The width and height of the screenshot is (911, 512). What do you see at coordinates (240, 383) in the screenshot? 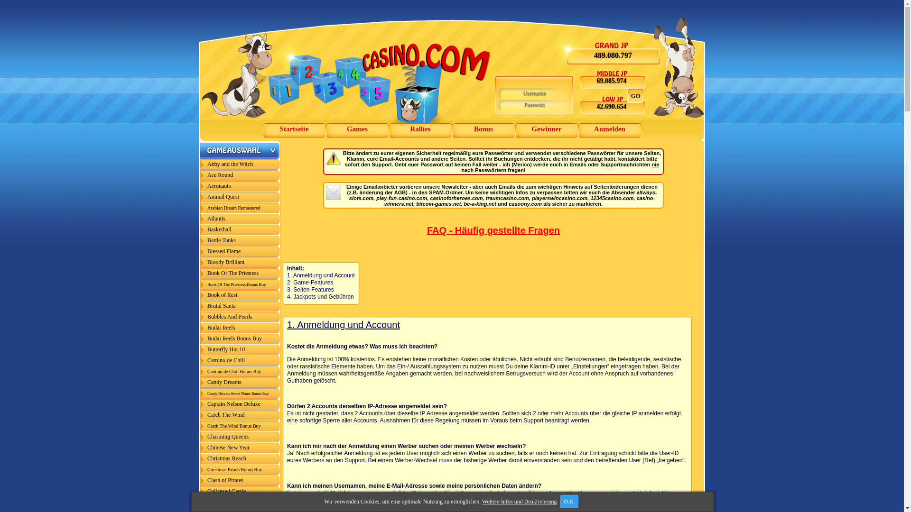
I see `Candy Dreams` at bounding box center [240, 383].